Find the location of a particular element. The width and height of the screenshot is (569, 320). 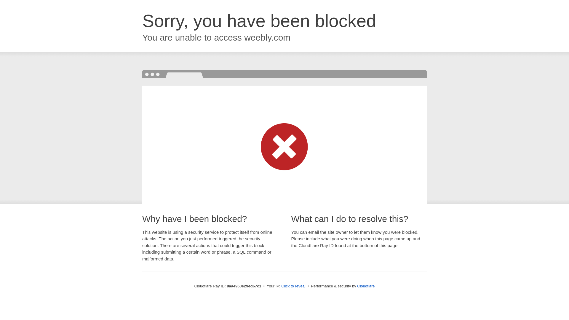

Cloudflare is located at coordinates (366, 286).